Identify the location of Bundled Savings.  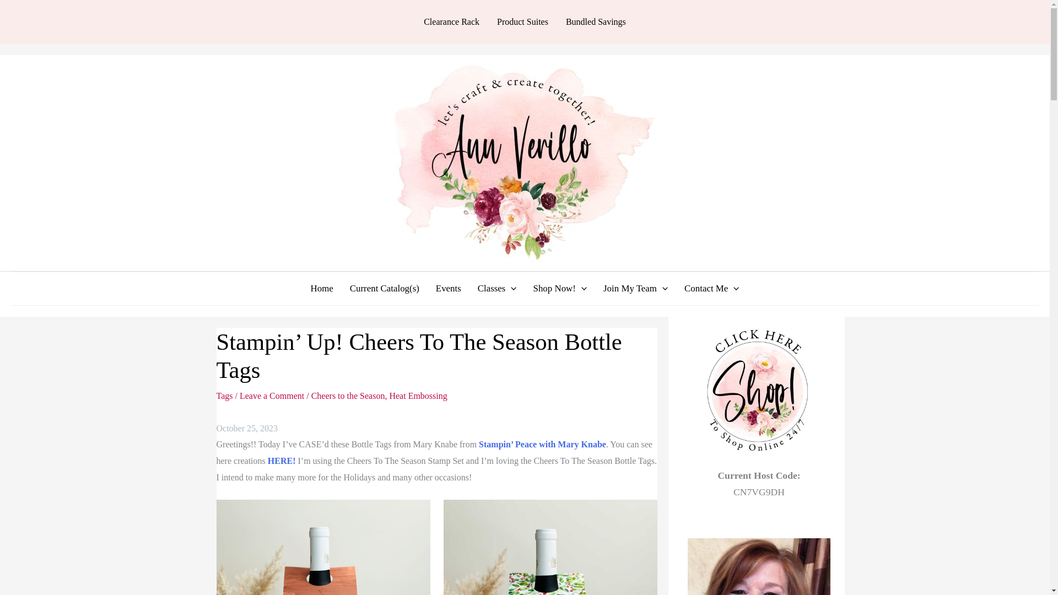
(596, 22).